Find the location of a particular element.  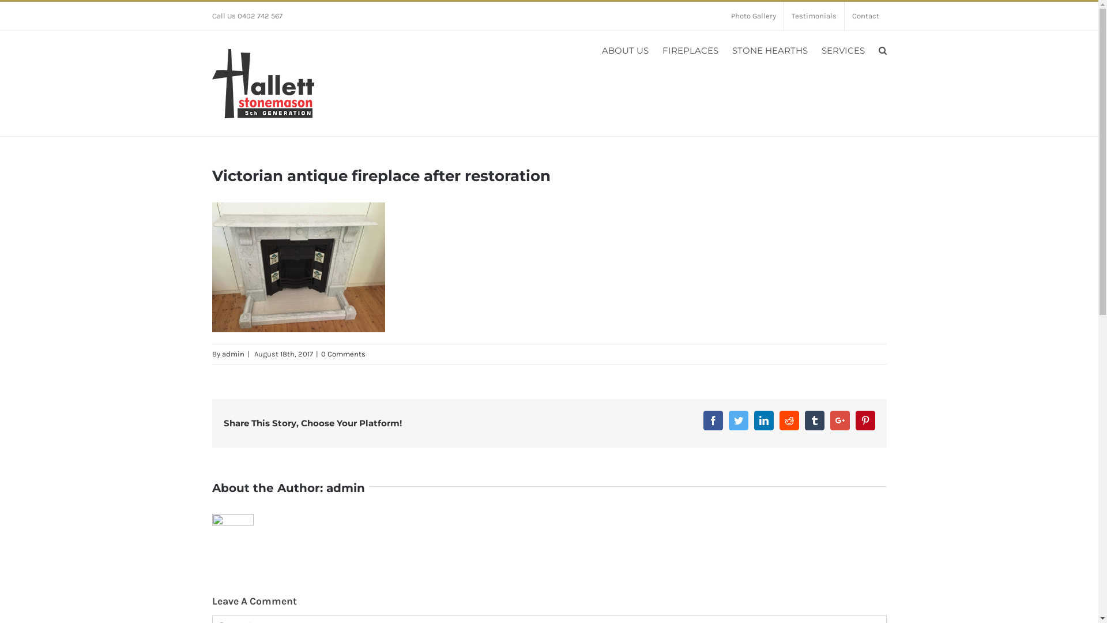

Linkedin is located at coordinates (764, 421).